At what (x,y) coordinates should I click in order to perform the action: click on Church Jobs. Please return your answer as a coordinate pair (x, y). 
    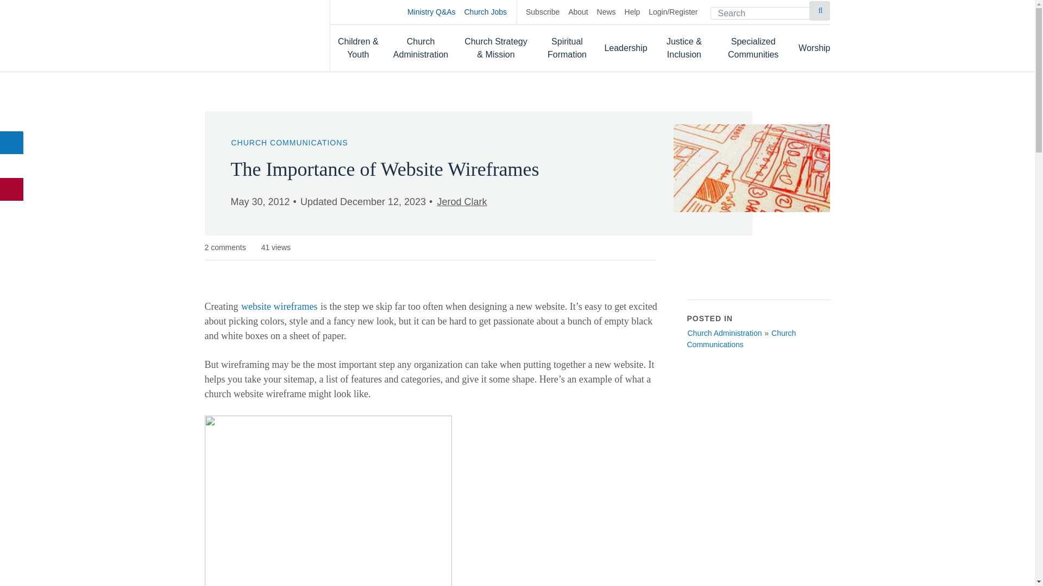
    Looking at the image, I should click on (491, 12).